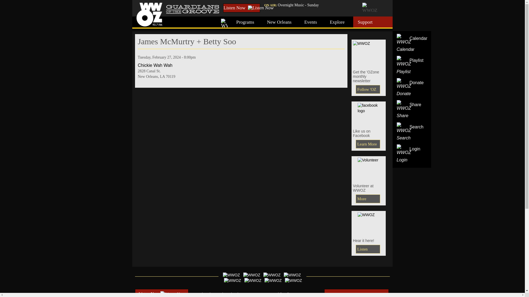 The height and width of the screenshot is (297, 529). Describe the element at coordinates (369, 114) in the screenshot. I see `Facebook` at that location.